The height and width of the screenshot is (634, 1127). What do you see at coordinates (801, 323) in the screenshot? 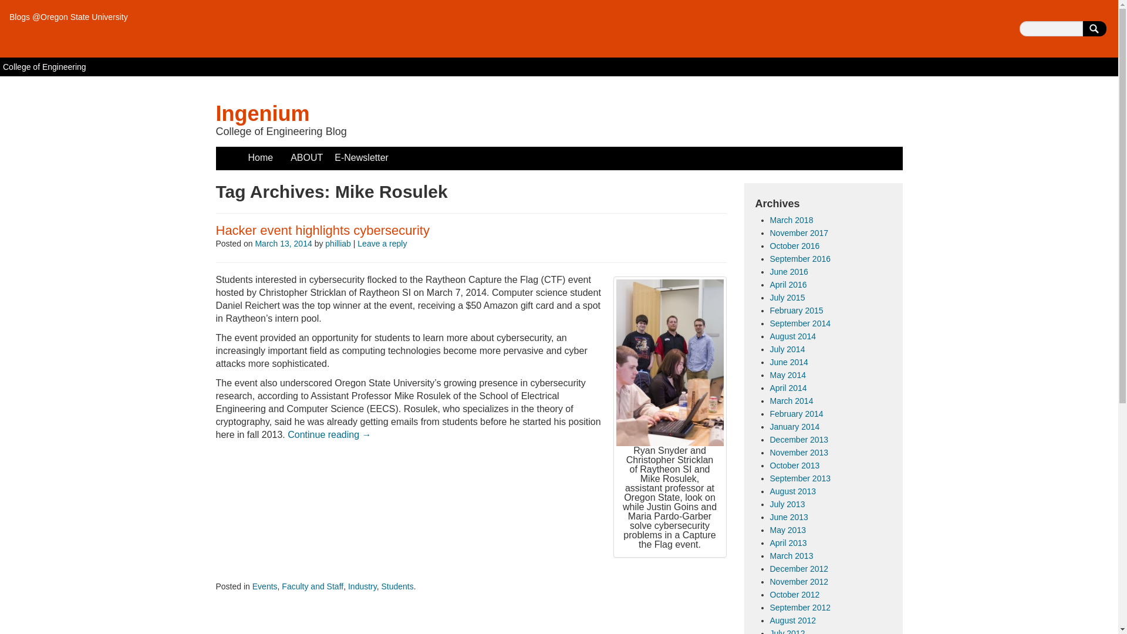
I see `September 2014` at bounding box center [801, 323].